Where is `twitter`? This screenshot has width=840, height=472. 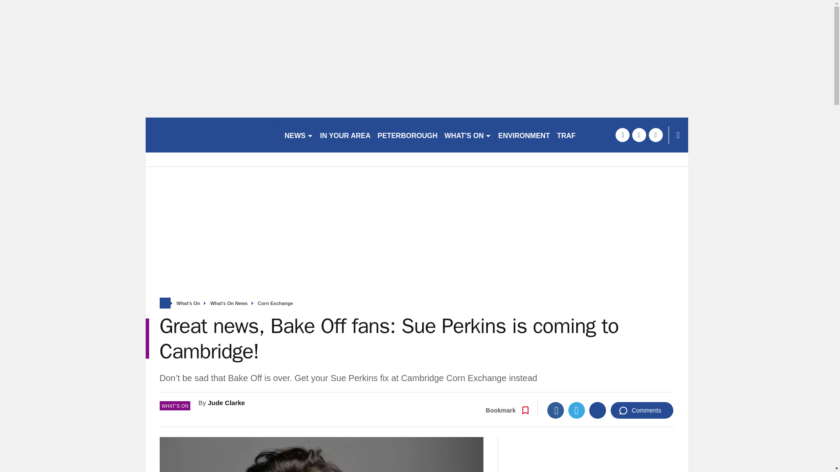
twitter is located at coordinates (639, 135).